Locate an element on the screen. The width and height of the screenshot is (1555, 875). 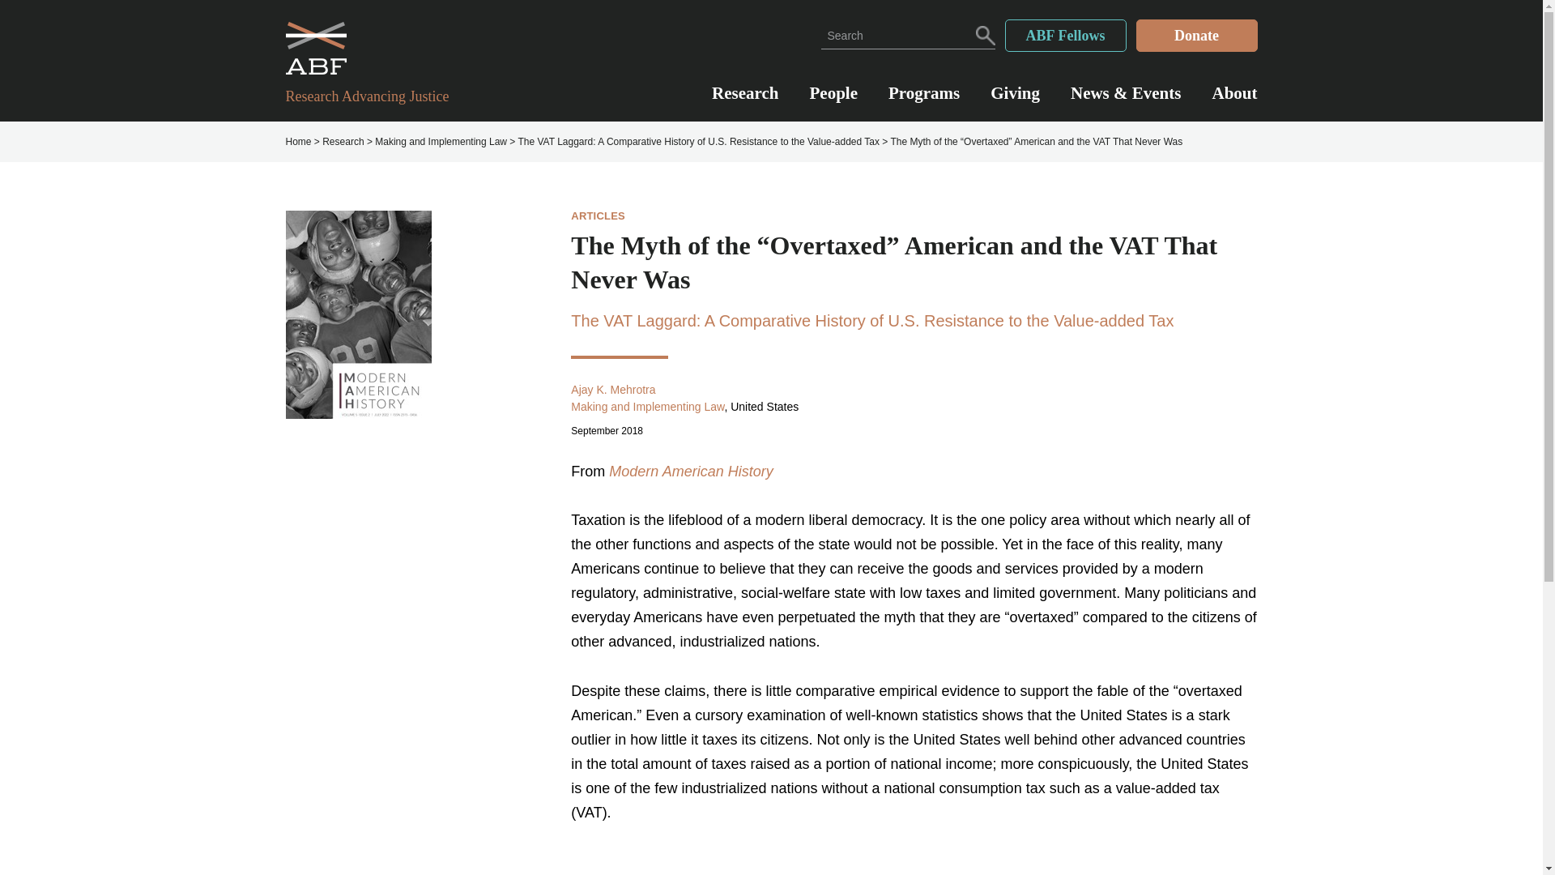
Donate is located at coordinates (1195, 35).